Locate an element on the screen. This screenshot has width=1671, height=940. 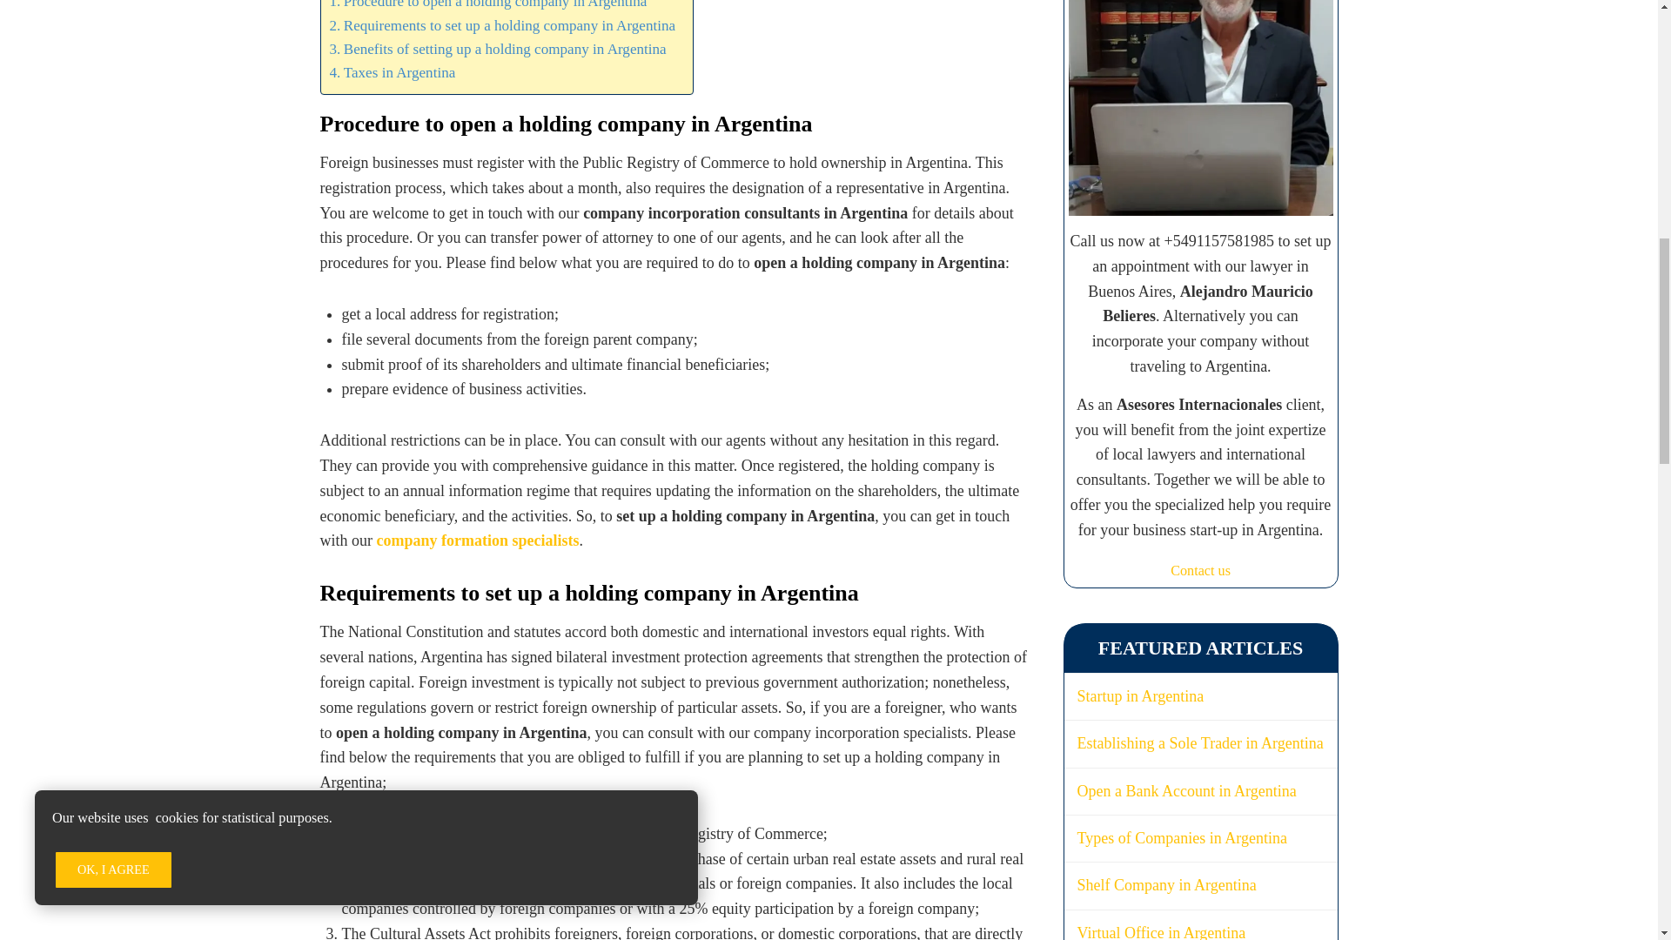
Taxes in Argentina is located at coordinates (392, 73).